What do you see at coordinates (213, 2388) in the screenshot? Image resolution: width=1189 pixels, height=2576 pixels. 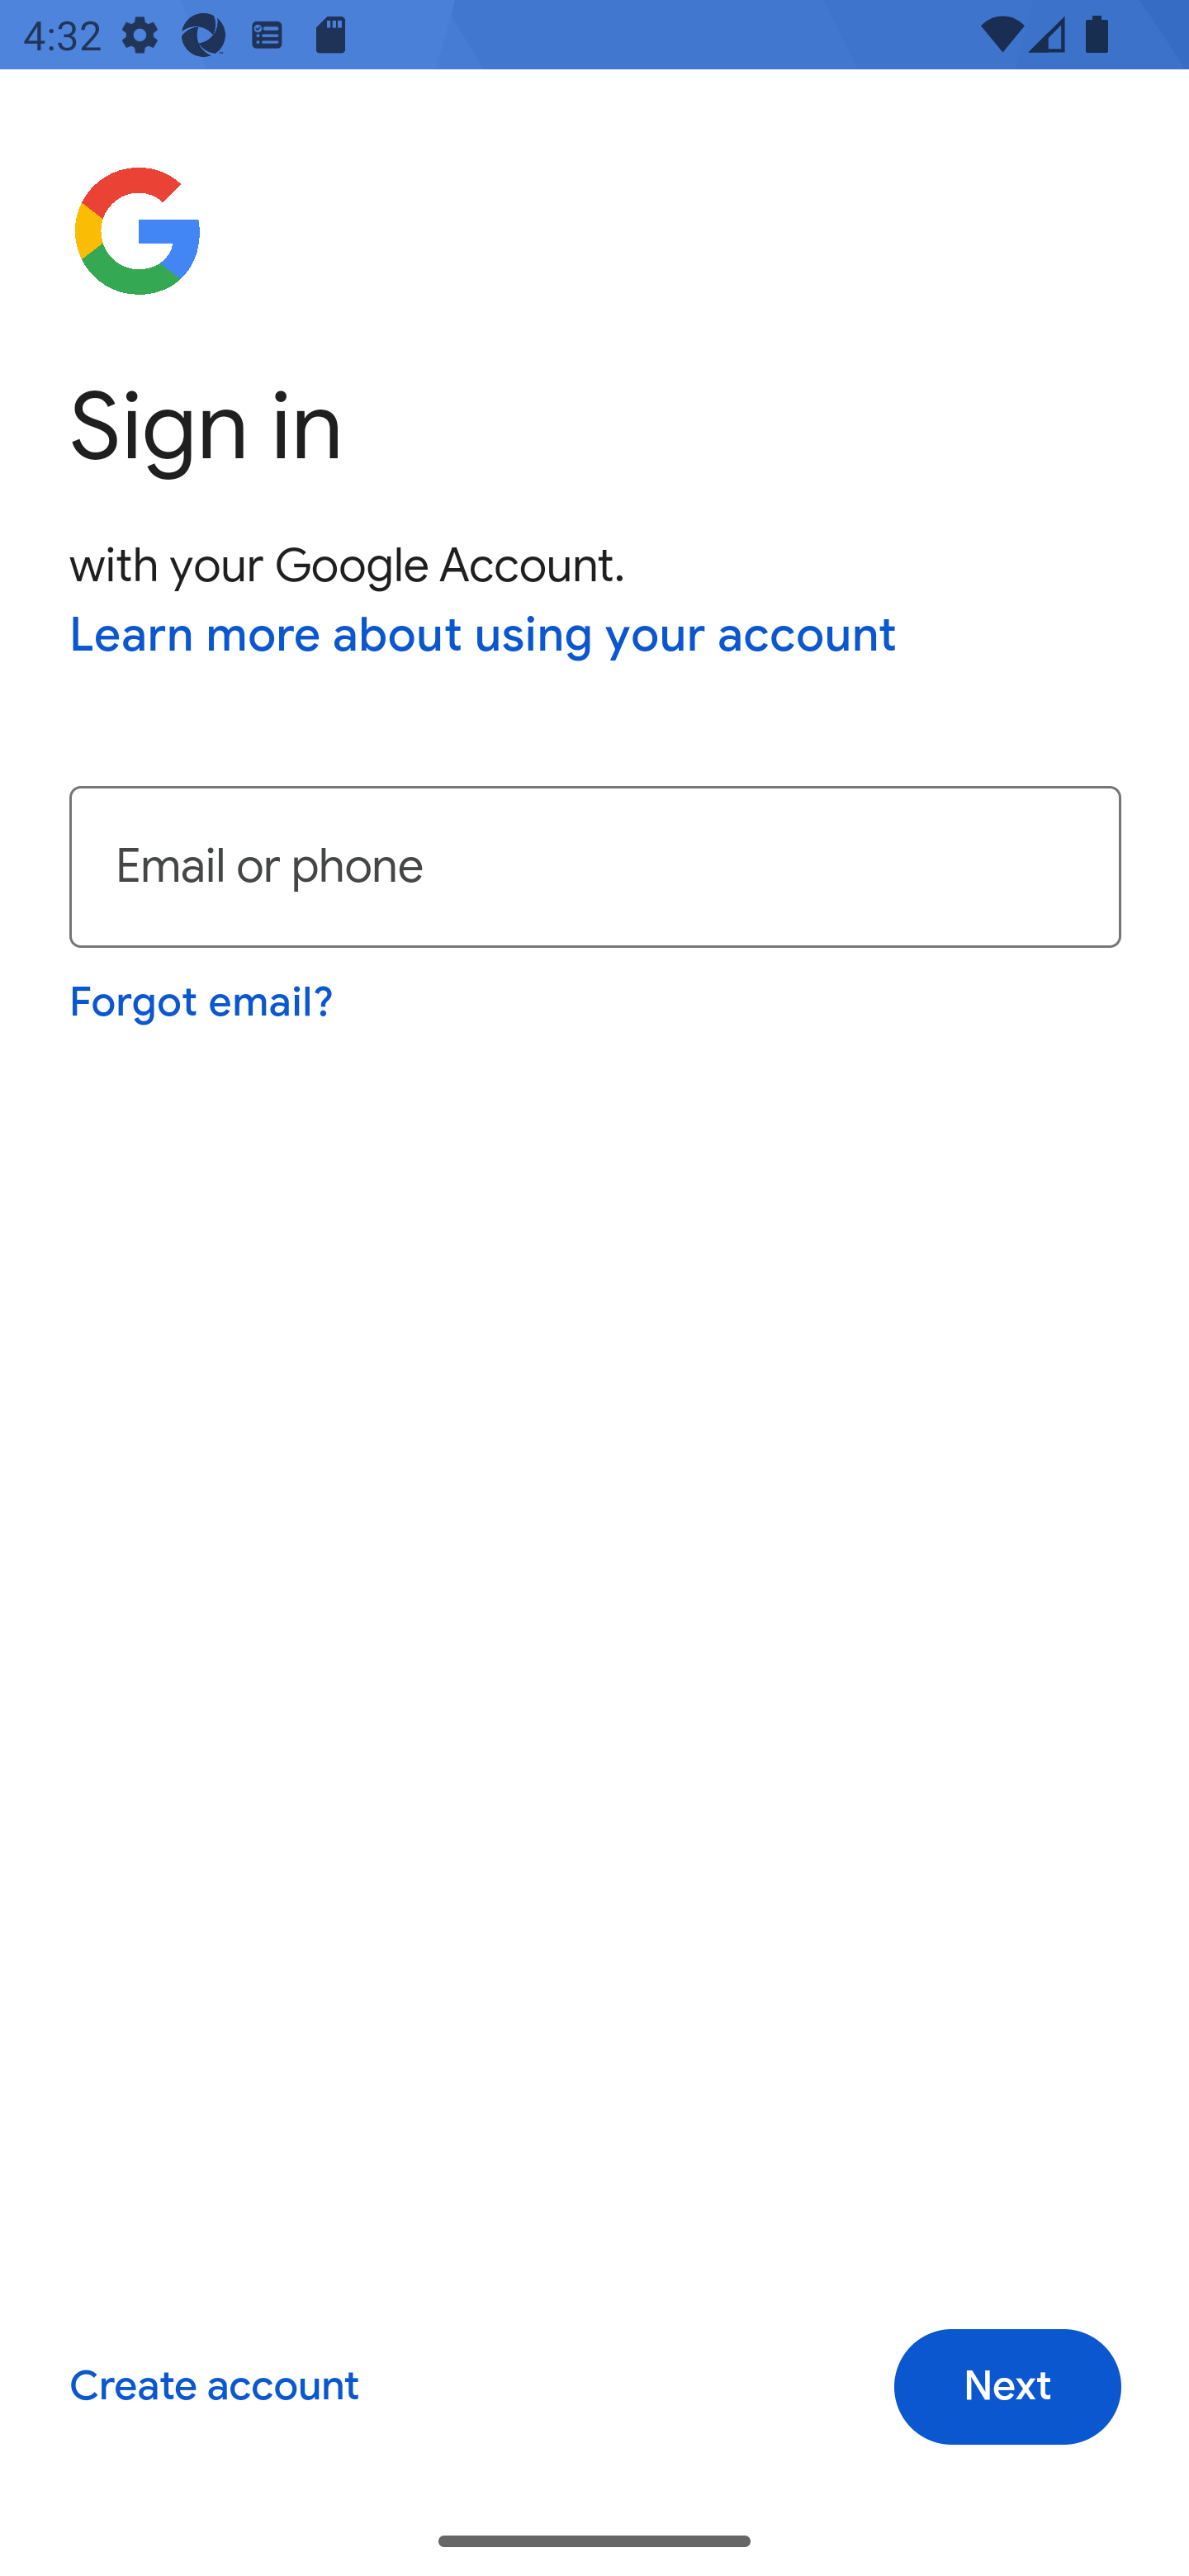 I see `Create account` at bounding box center [213, 2388].